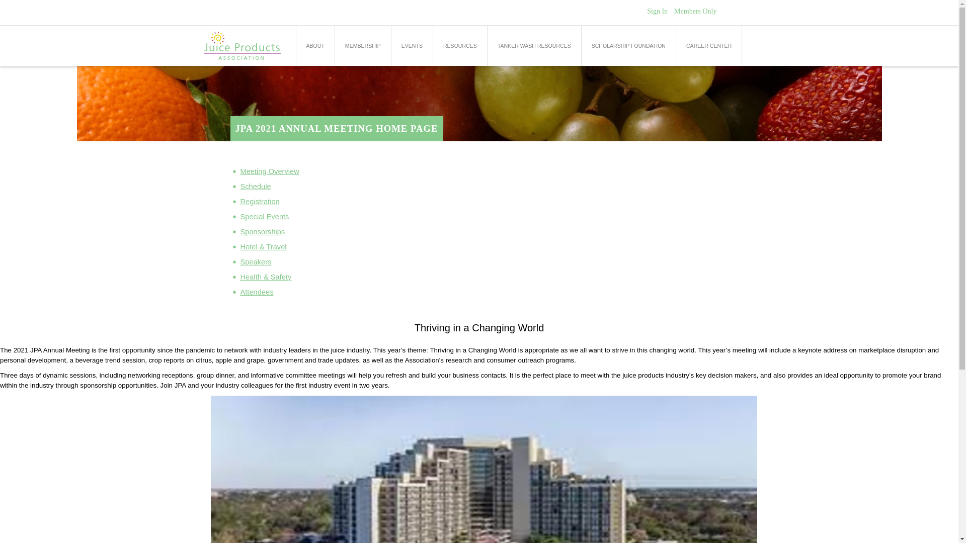 The height and width of the screenshot is (543, 966). I want to click on Schedule, so click(256, 190).